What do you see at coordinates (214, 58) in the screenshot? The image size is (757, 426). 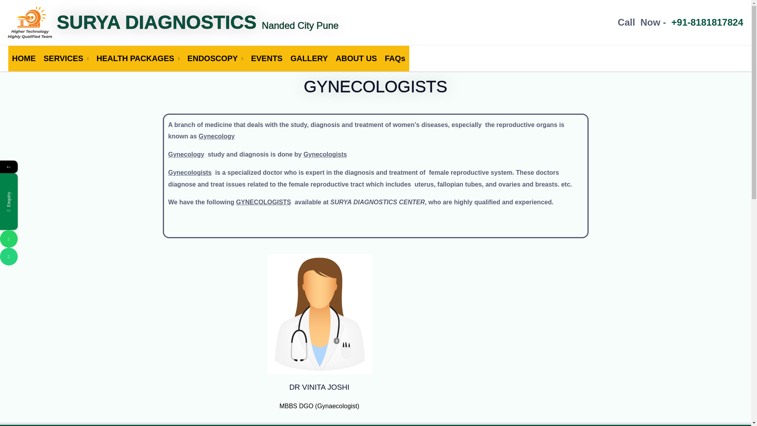 I see `ENDOSCOPY` at bounding box center [214, 58].